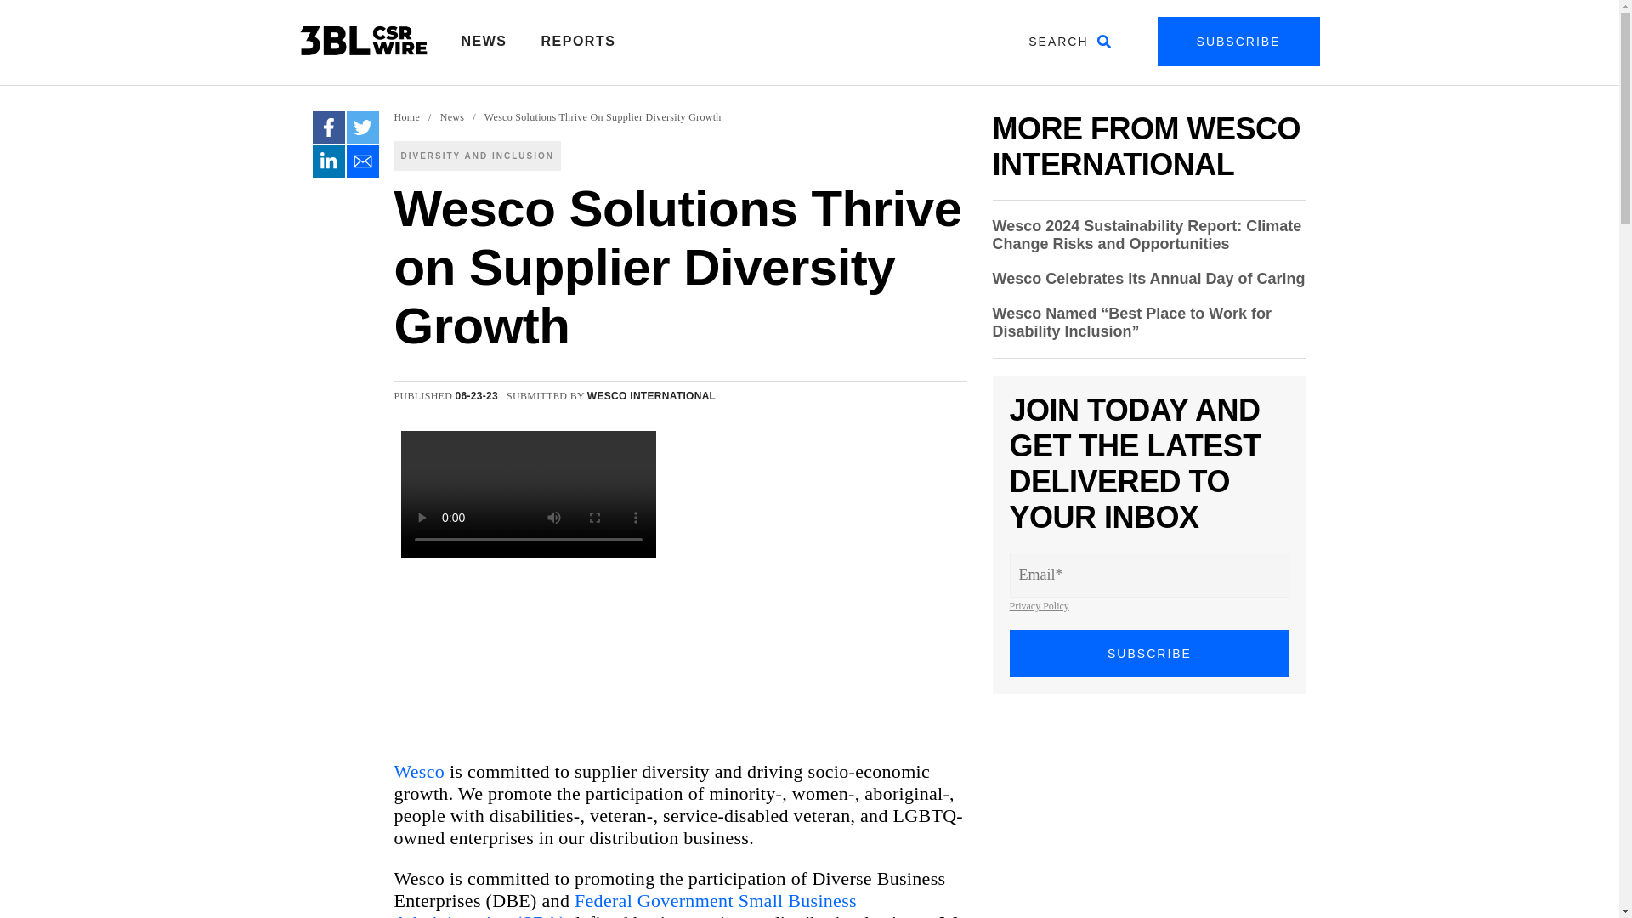 This screenshot has width=1632, height=918. I want to click on Linkedin, so click(328, 161).